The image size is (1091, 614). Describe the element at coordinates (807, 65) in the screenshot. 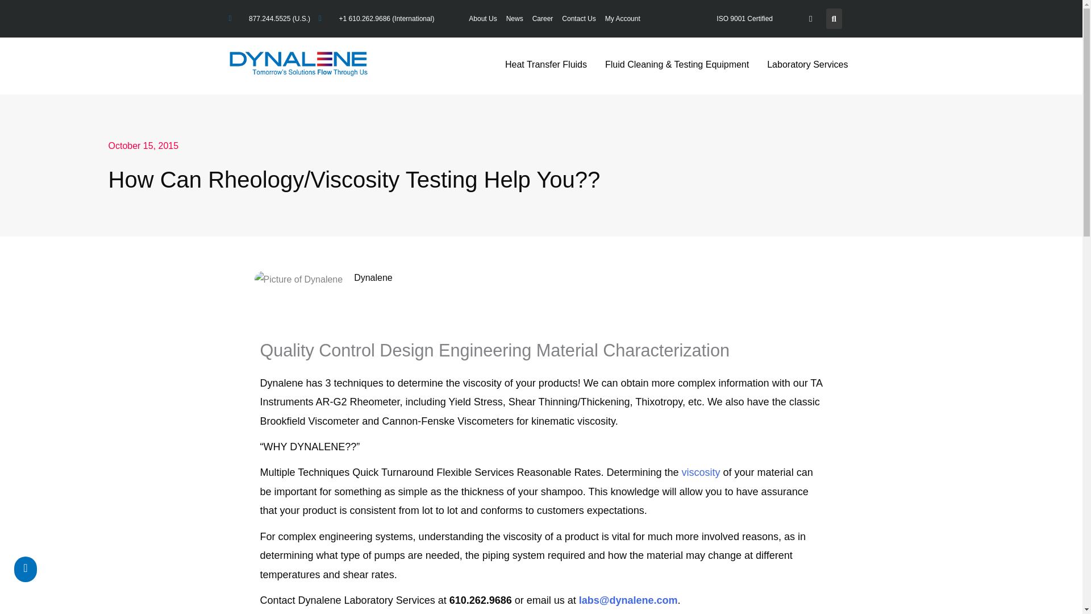

I see `Laboratory Services` at that location.